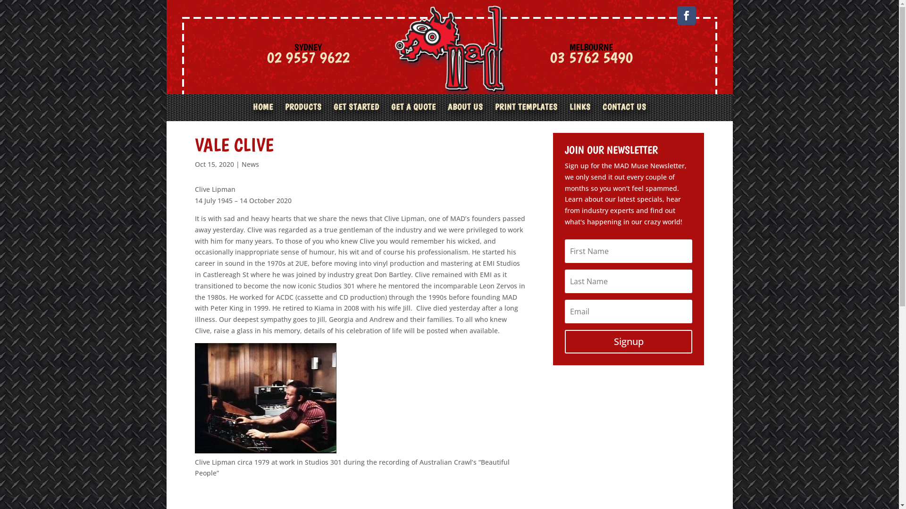 Image resolution: width=906 pixels, height=509 pixels. Describe the element at coordinates (263, 112) in the screenshot. I see `HOME` at that location.